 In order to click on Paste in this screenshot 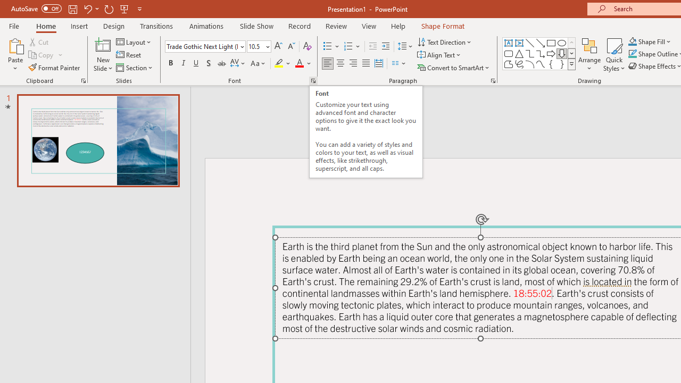, I will do `click(15, 54)`.